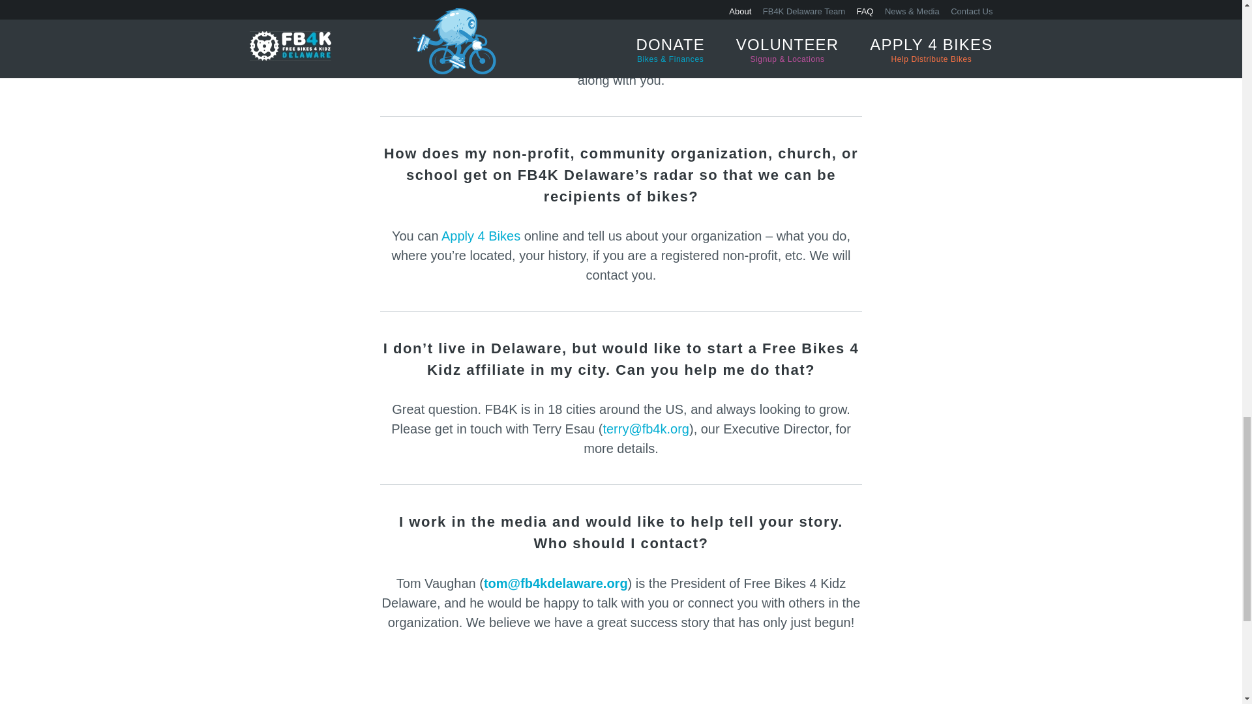 The height and width of the screenshot is (704, 1252). What do you see at coordinates (481, 236) in the screenshot?
I see `Apply 4 Bikes` at bounding box center [481, 236].